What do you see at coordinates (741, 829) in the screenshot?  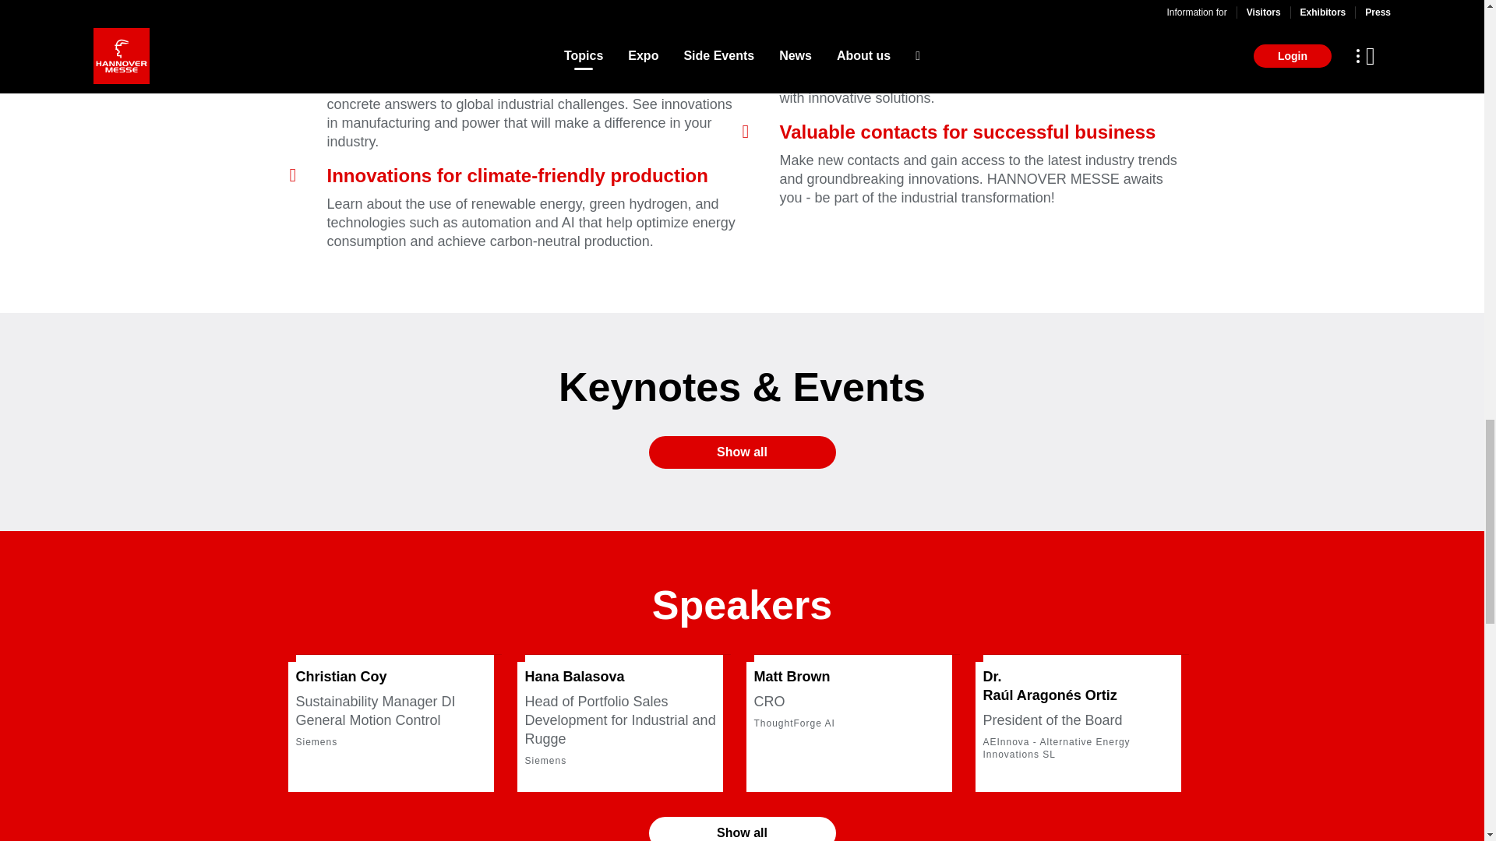 I see `Show all` at bounding box center [741, 829].